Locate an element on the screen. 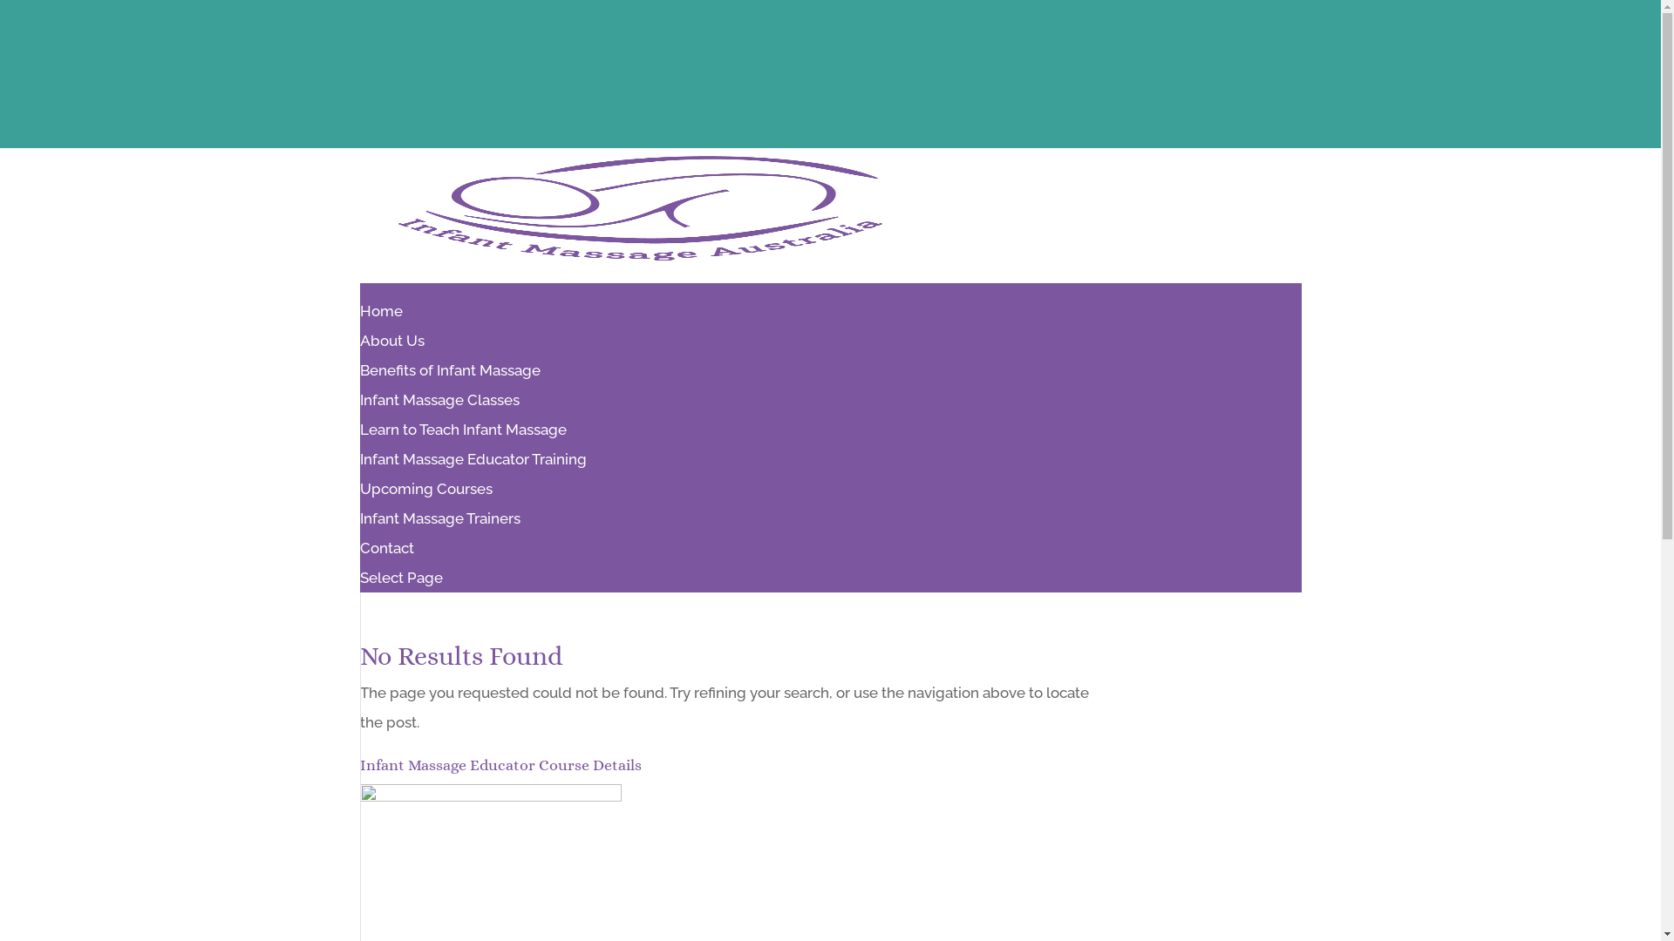 This screenshot has height=941, width=1674. Infant Massage Classes is located at coordinates (439, 409).